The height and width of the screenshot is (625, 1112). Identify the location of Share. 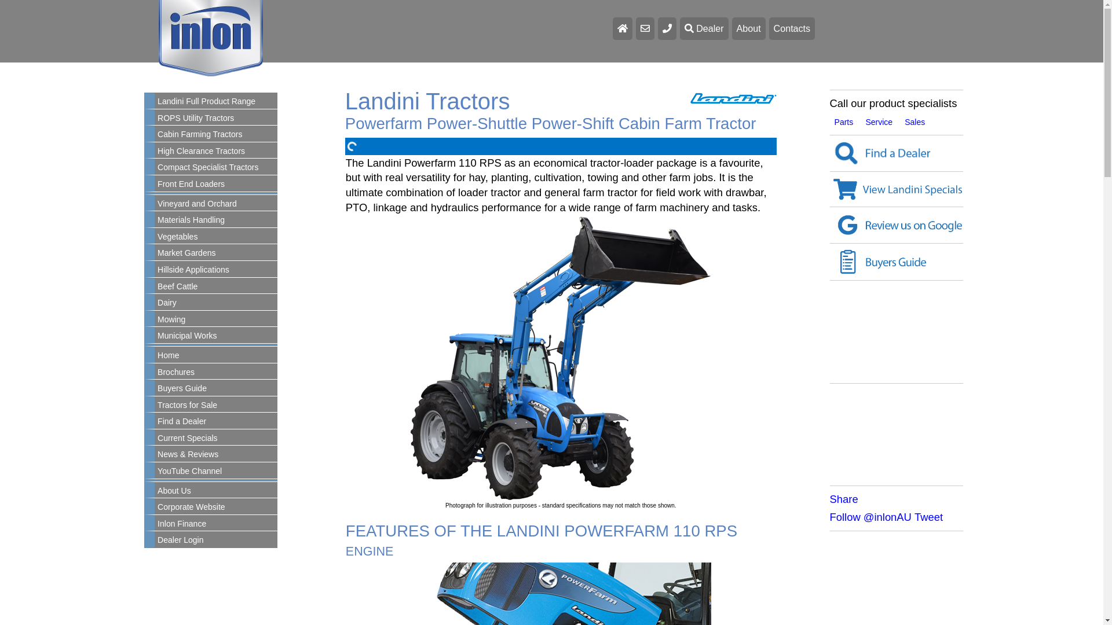
(844, 499).